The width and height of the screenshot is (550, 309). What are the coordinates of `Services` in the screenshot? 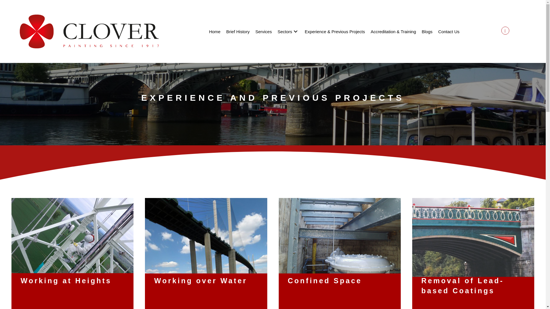 It's located at (265, 32).